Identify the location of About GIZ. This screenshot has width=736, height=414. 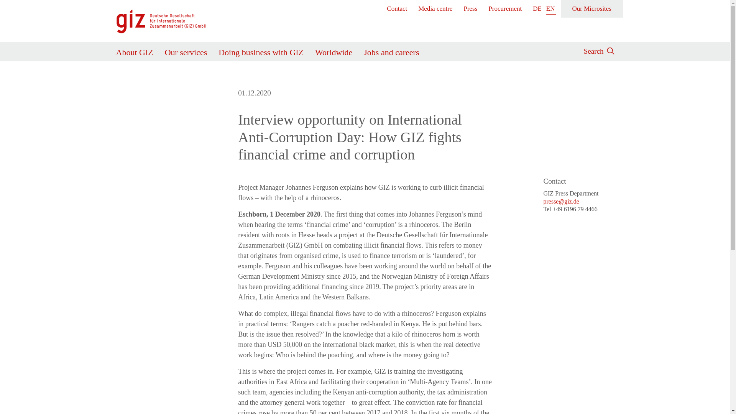
(134, 51).